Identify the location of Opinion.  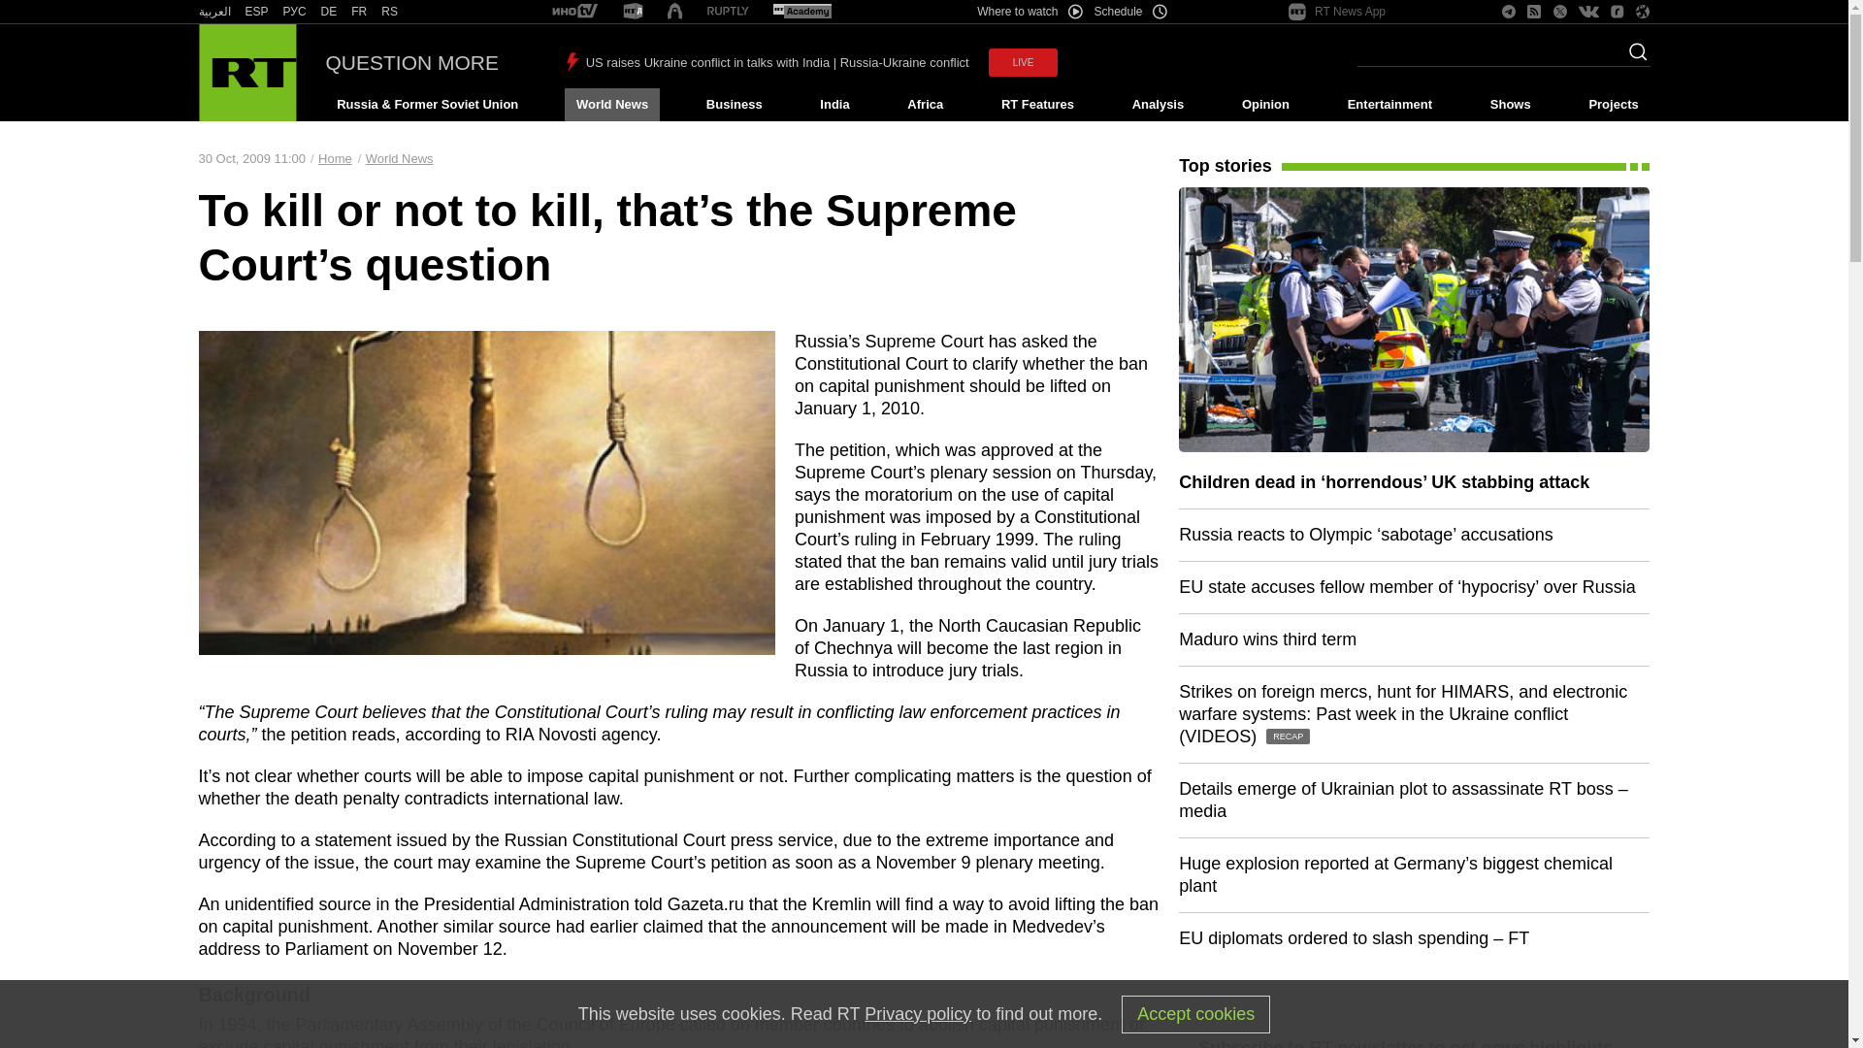
(1265, 105).